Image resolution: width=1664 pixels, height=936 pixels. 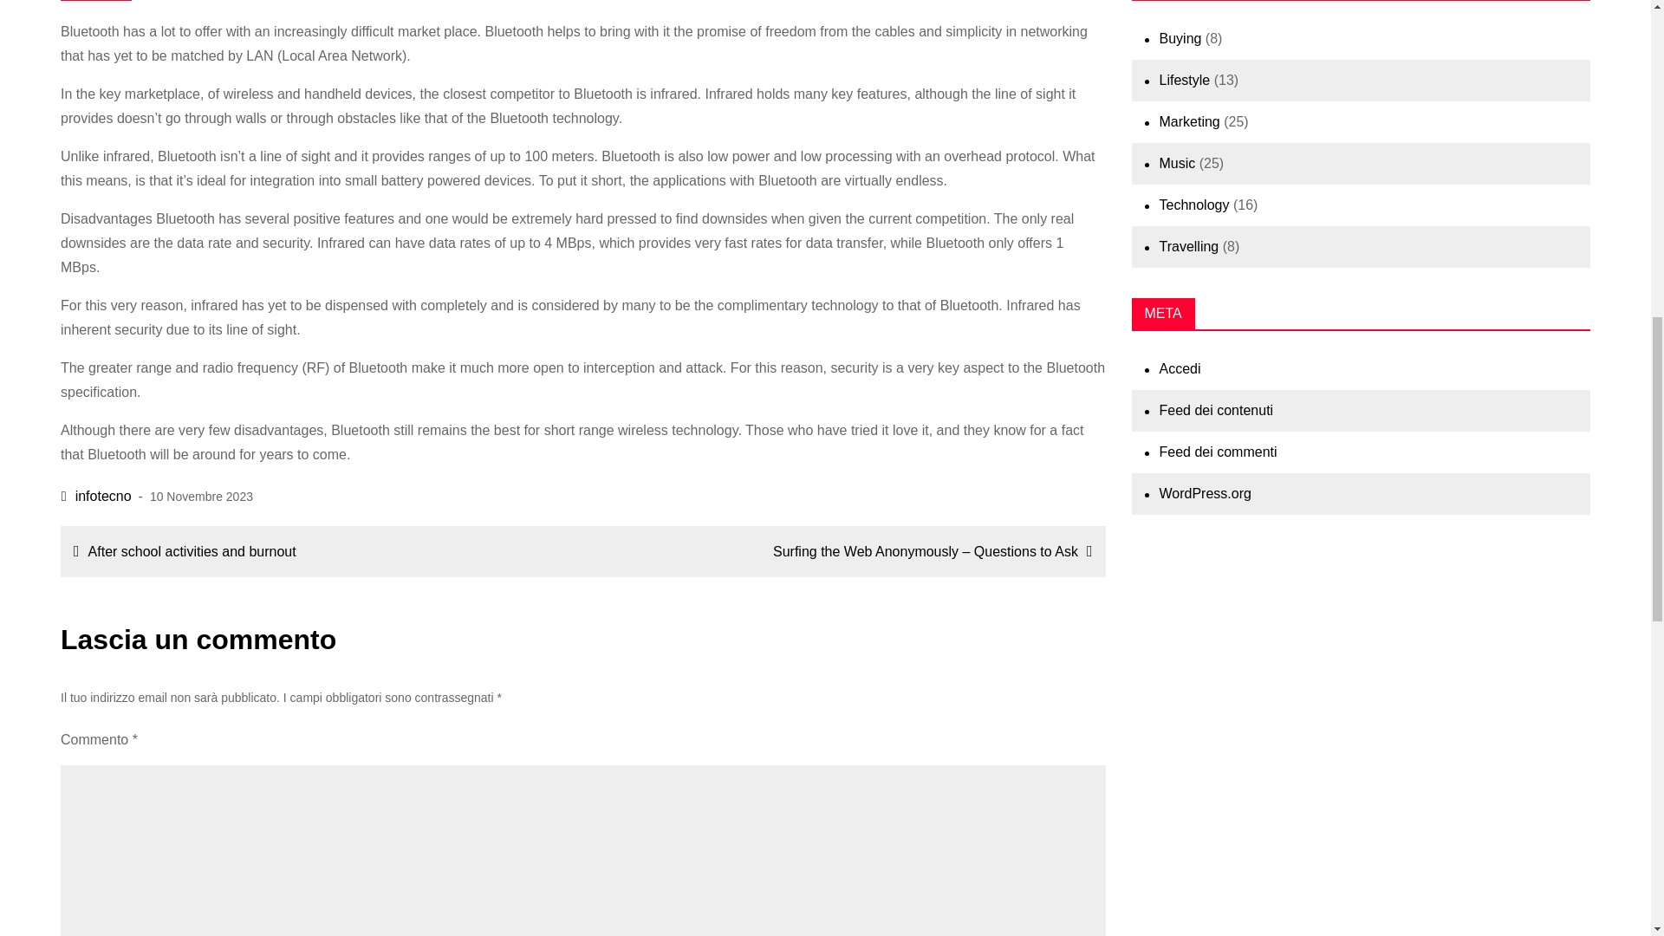 I want to click on Music, so click(x=1178, y=163).